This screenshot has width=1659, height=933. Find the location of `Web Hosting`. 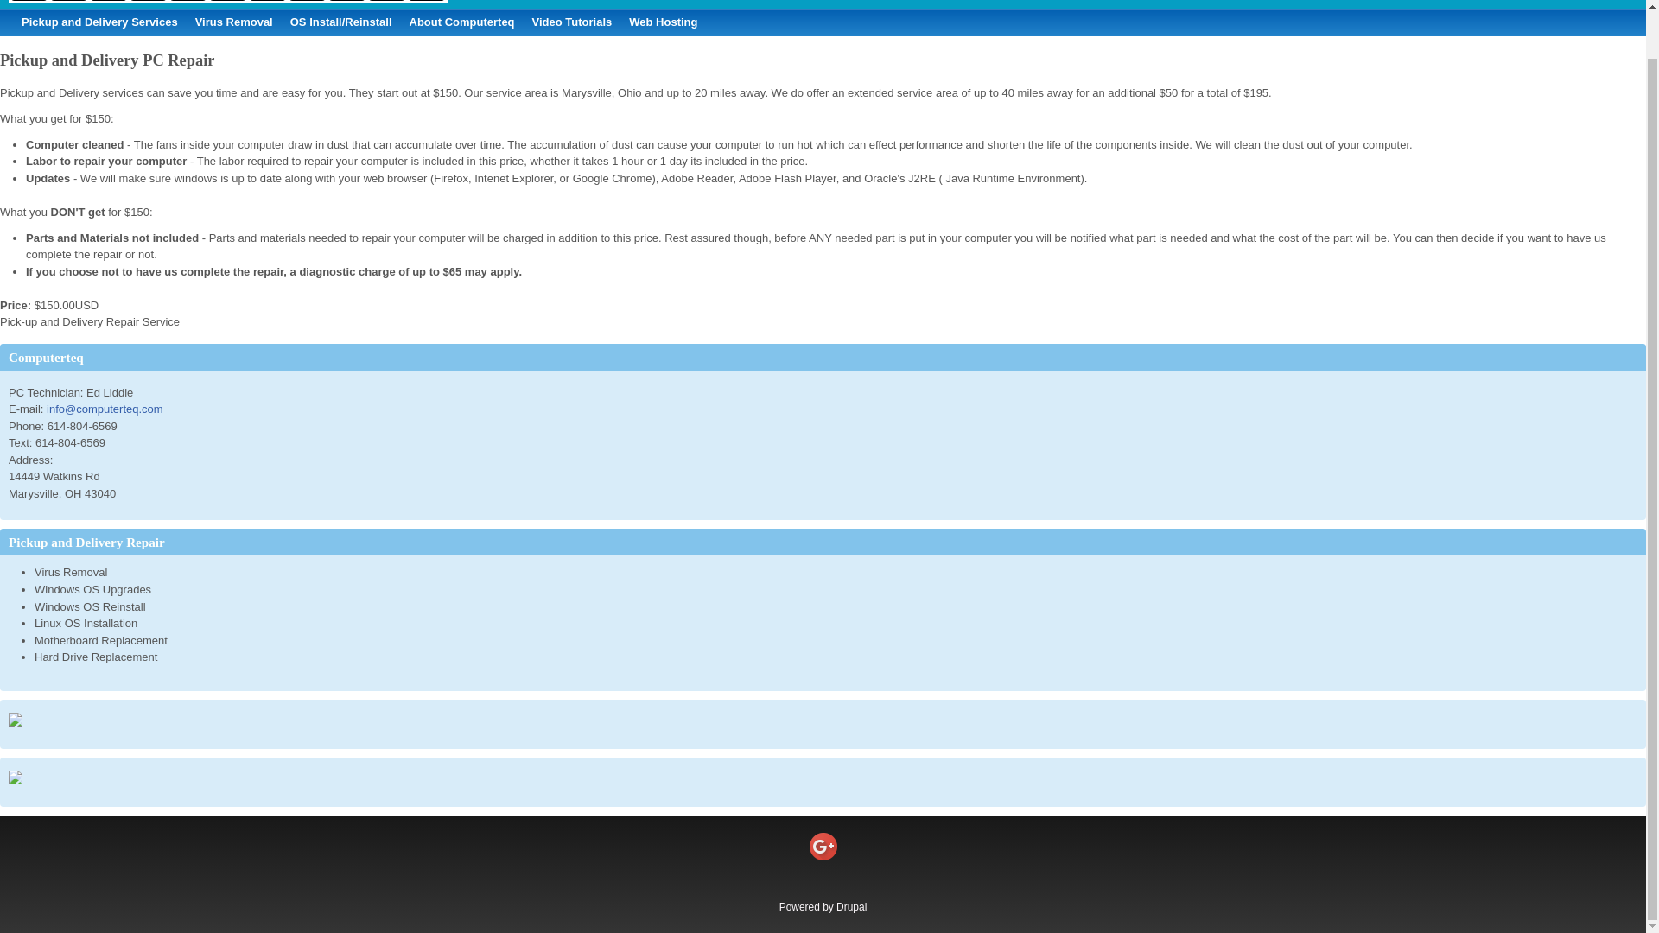

Web Hosting is located at coordinates (664, 22).